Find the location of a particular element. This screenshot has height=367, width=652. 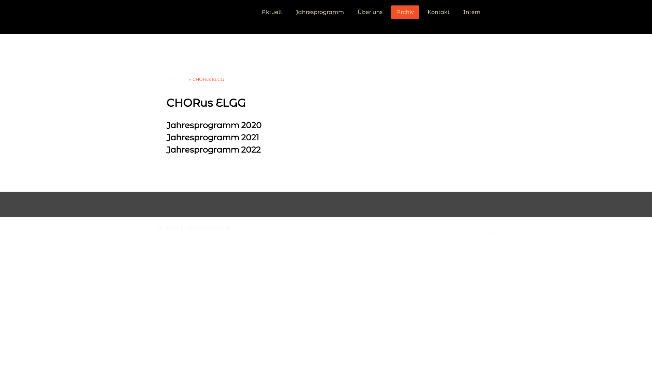

CHORus ELGG is located at coordinates (206, 80).